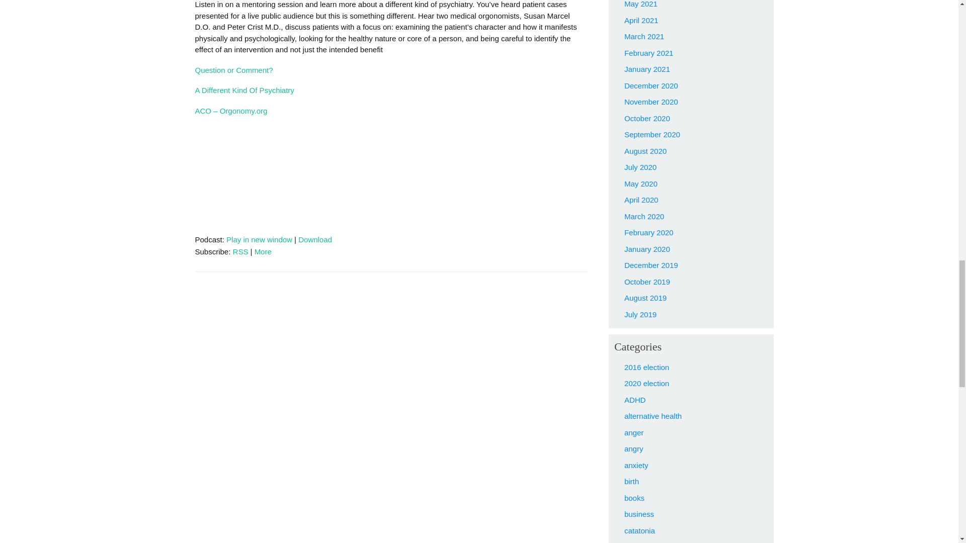 The image size is (966, 543). What do you see at coordinates (391, 187) in the screenshot?
I see `Blubrry Podcast Player` at bounding box center [391, 187].